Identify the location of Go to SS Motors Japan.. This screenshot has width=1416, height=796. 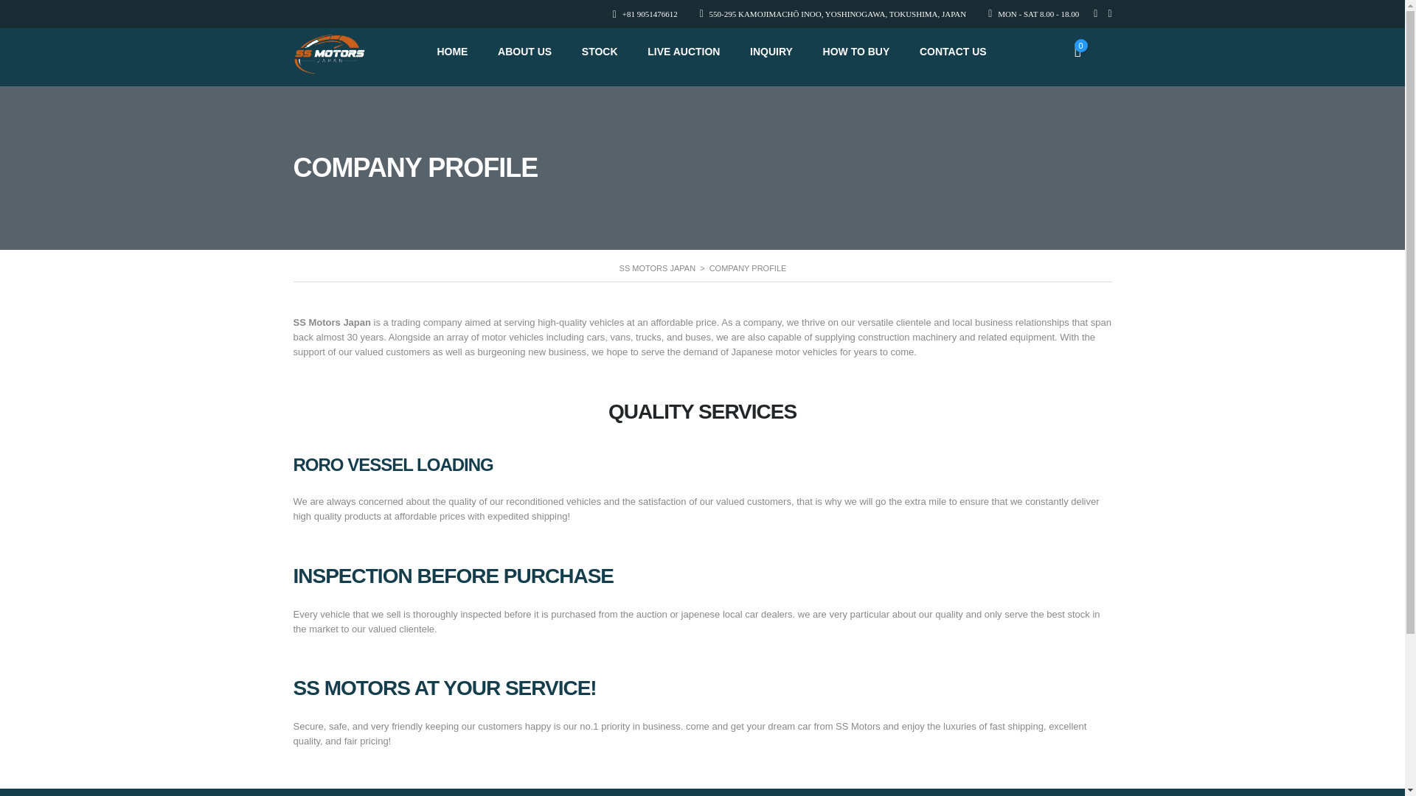
(658, 268).